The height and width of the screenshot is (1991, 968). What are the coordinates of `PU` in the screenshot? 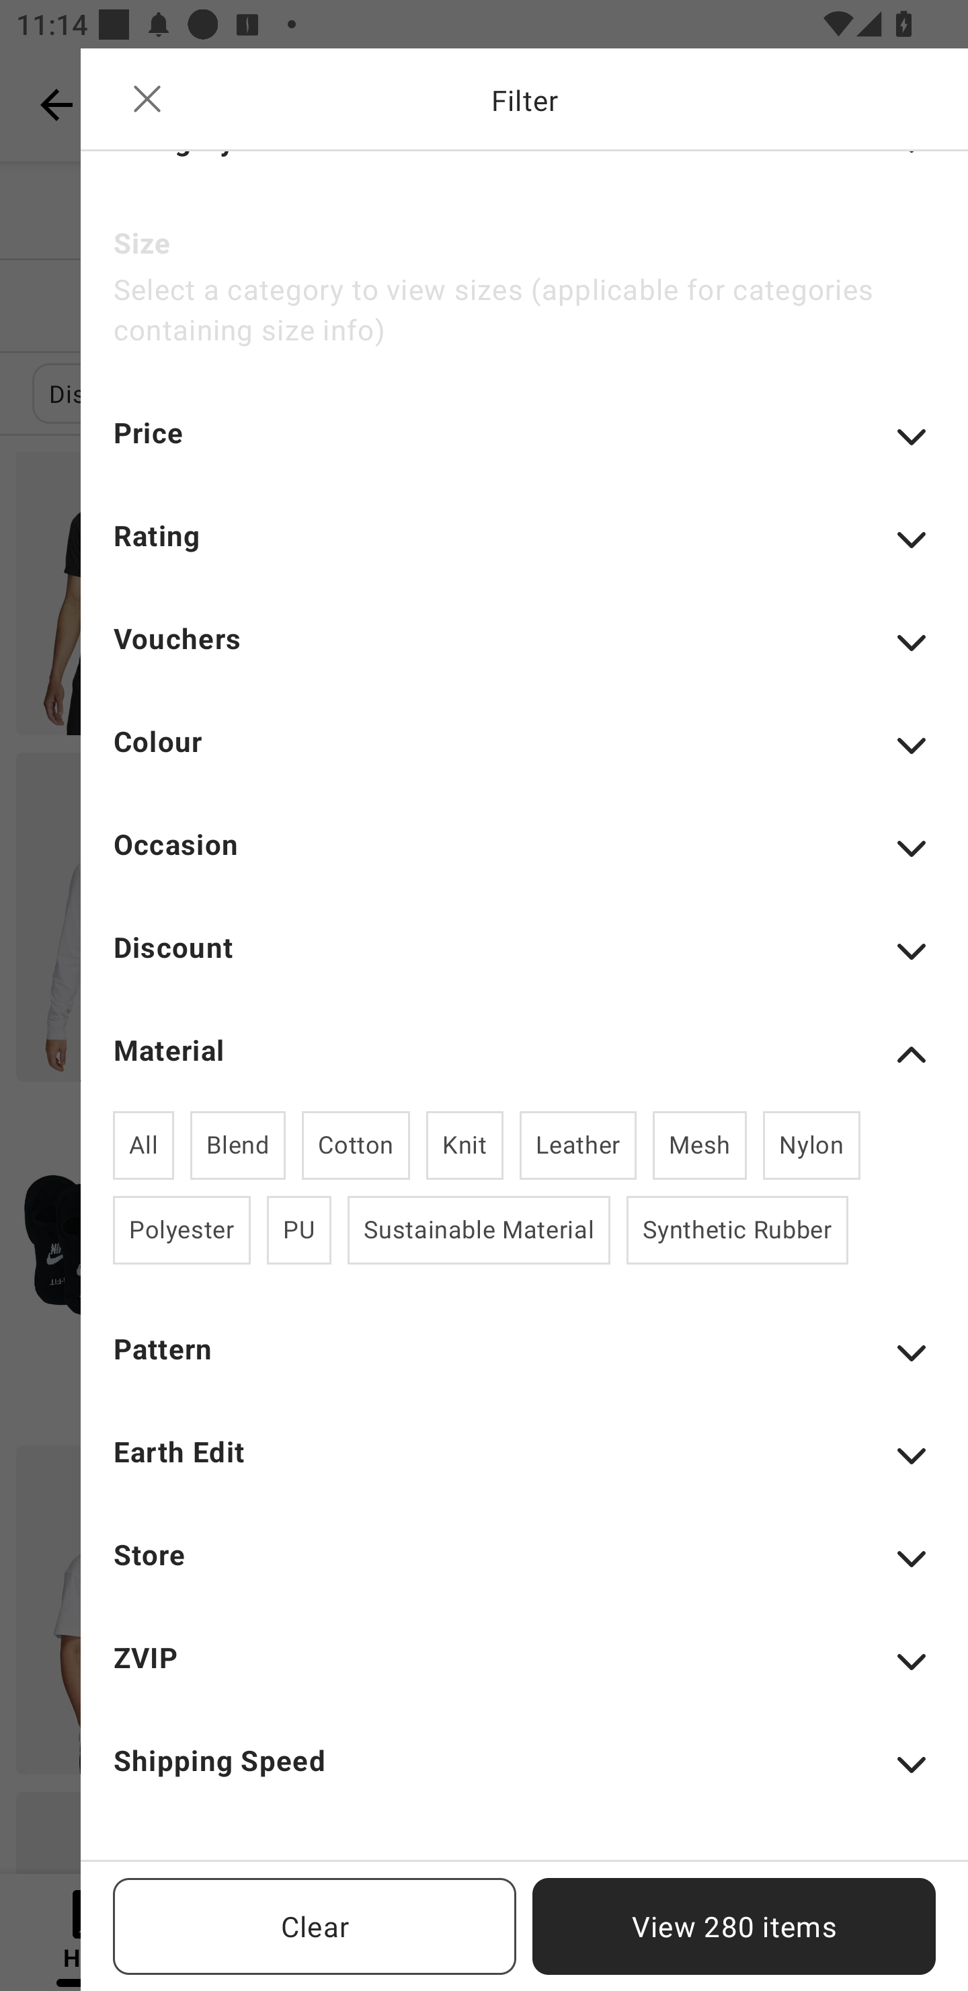 It's located at (298, 1230).